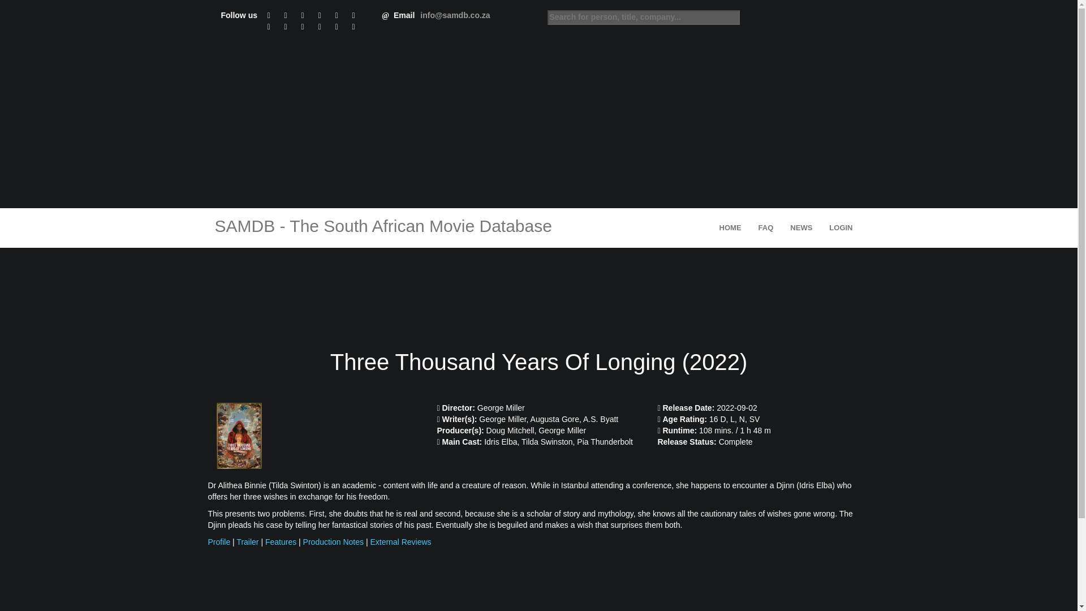 This screenshot has width=1086, height=611. I want to click on External Reviews, so click(400, 542).